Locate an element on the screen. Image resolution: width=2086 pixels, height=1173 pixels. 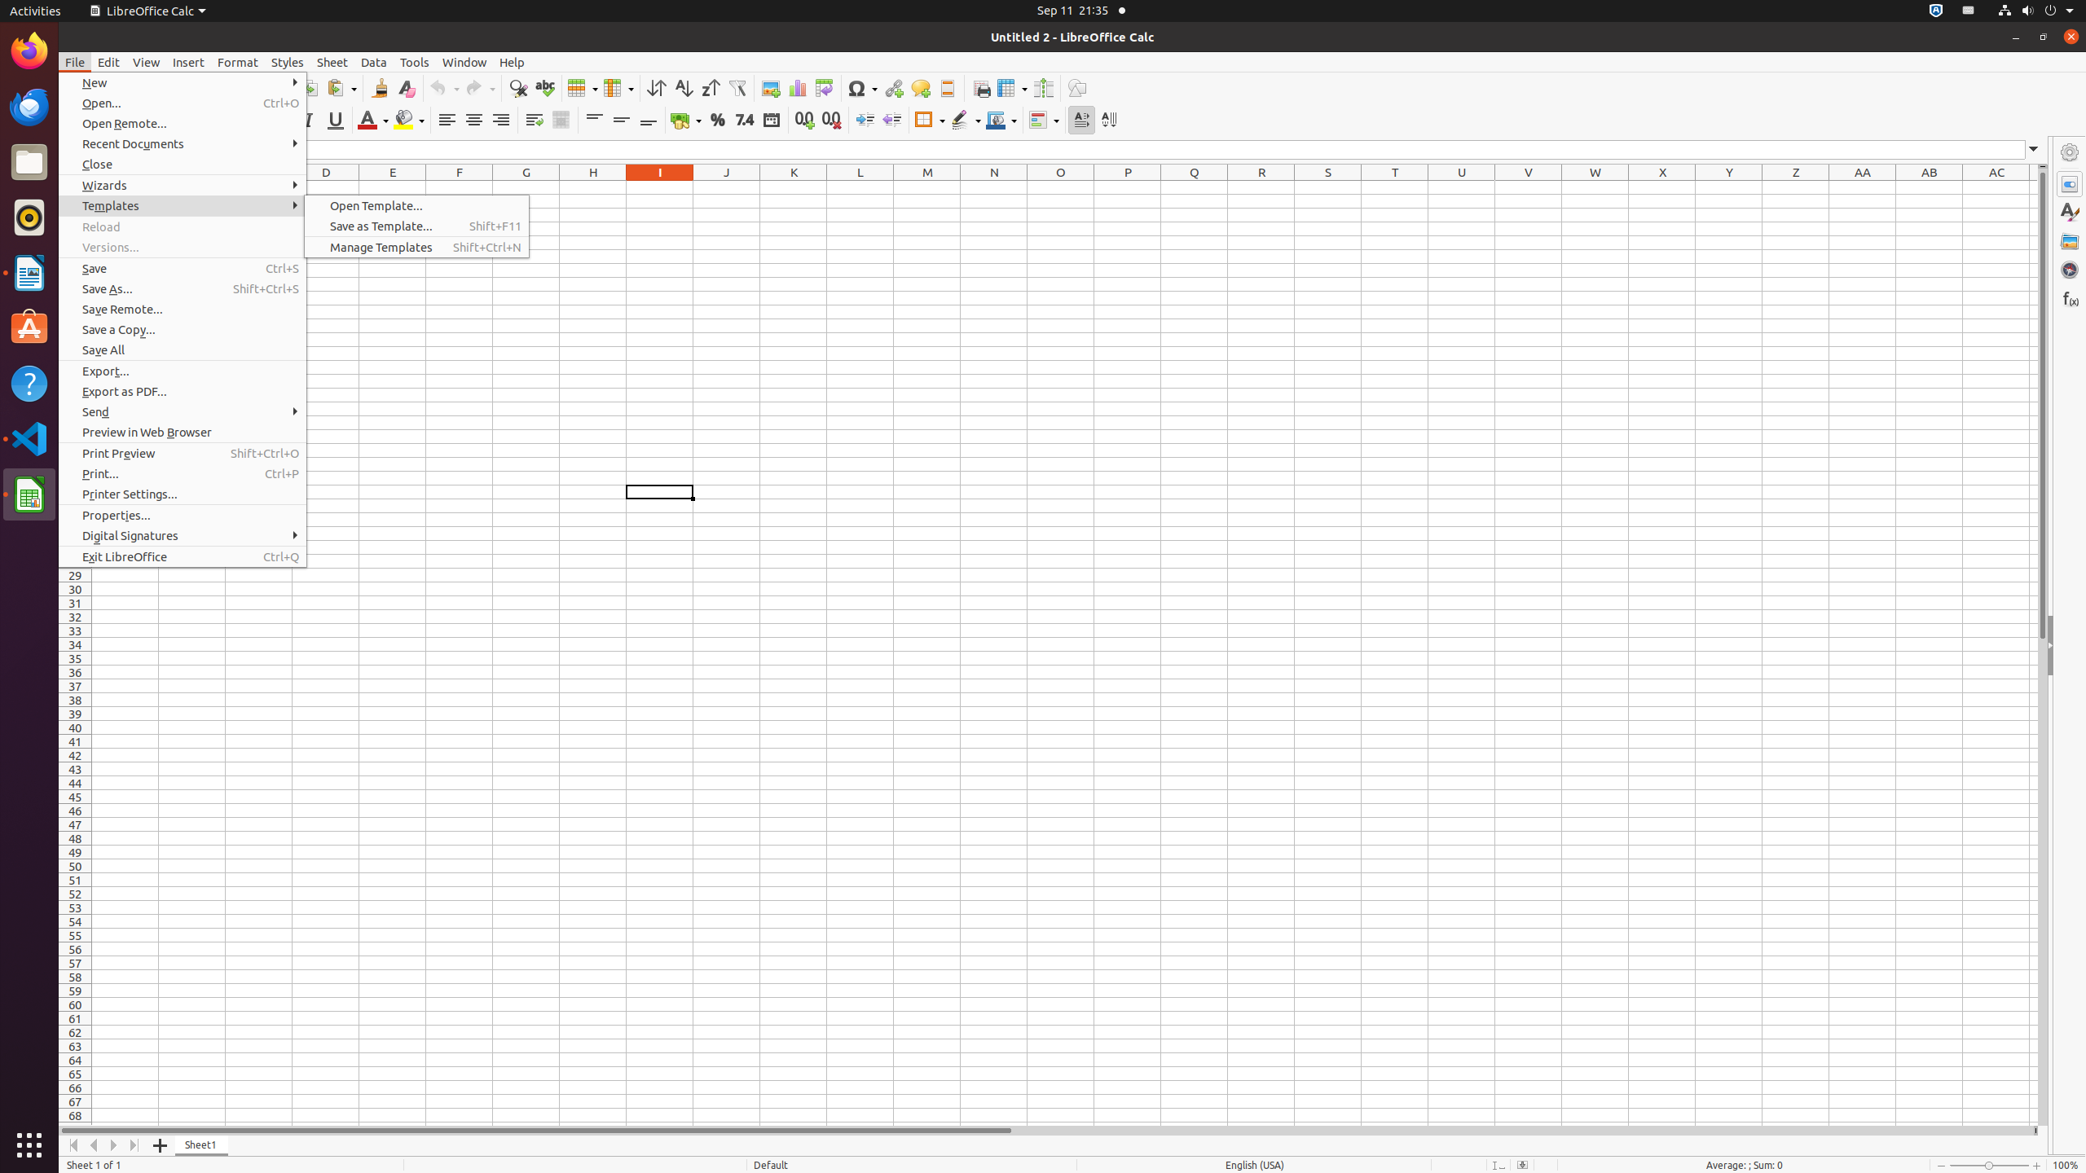
Functions is located at coordinates (2070, 298).